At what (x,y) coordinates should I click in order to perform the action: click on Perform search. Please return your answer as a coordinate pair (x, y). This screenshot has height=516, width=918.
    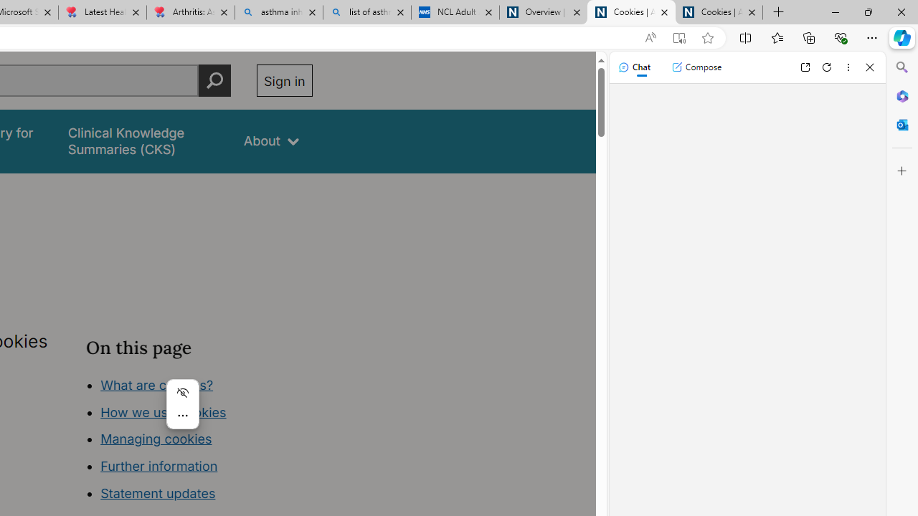
    Looking at the image, I should click on (214, 80).